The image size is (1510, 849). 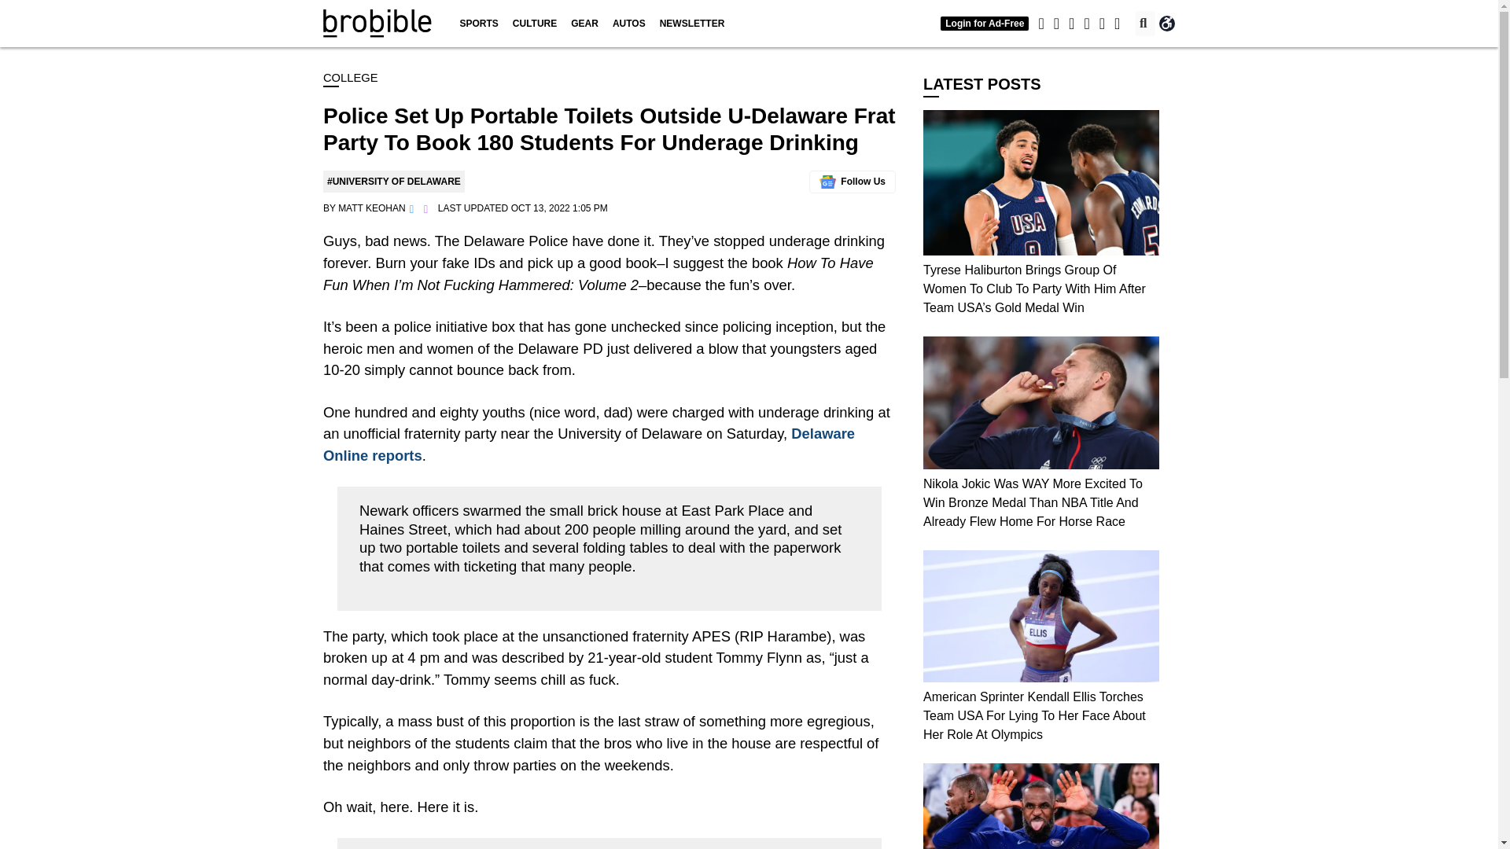 I want to click on CULTURE, so click(x=535, y=24).